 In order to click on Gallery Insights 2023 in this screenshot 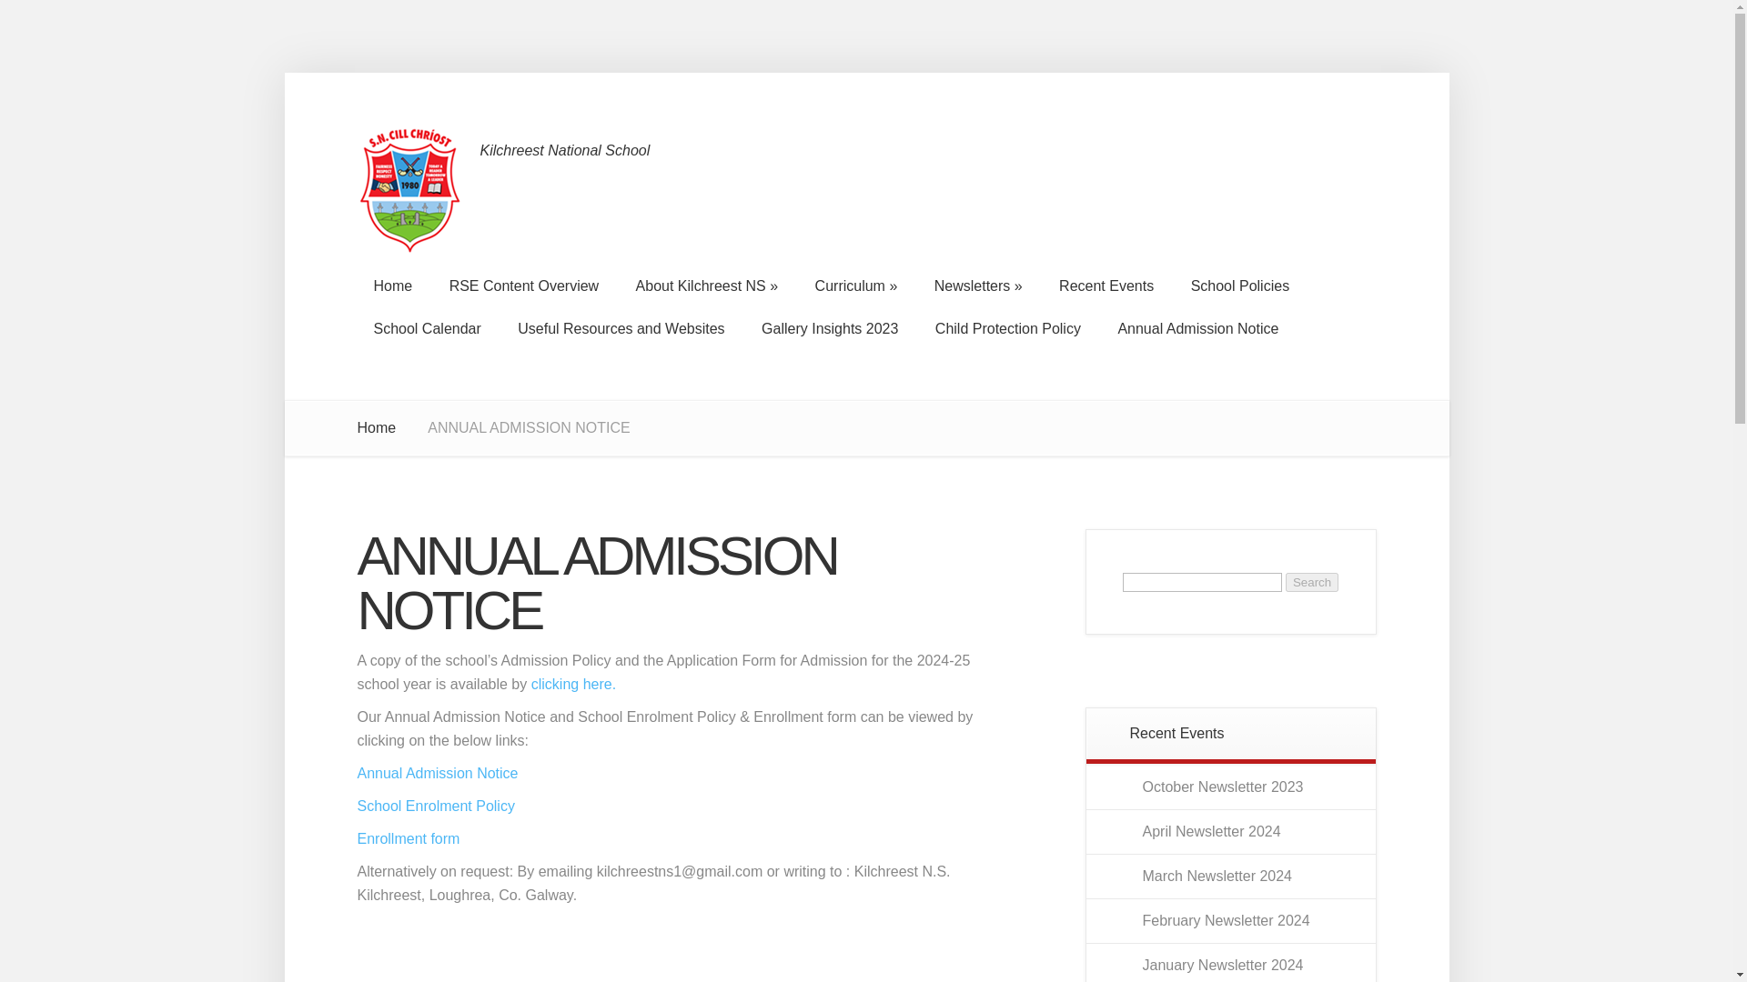, I will do `click(830, 329)`.